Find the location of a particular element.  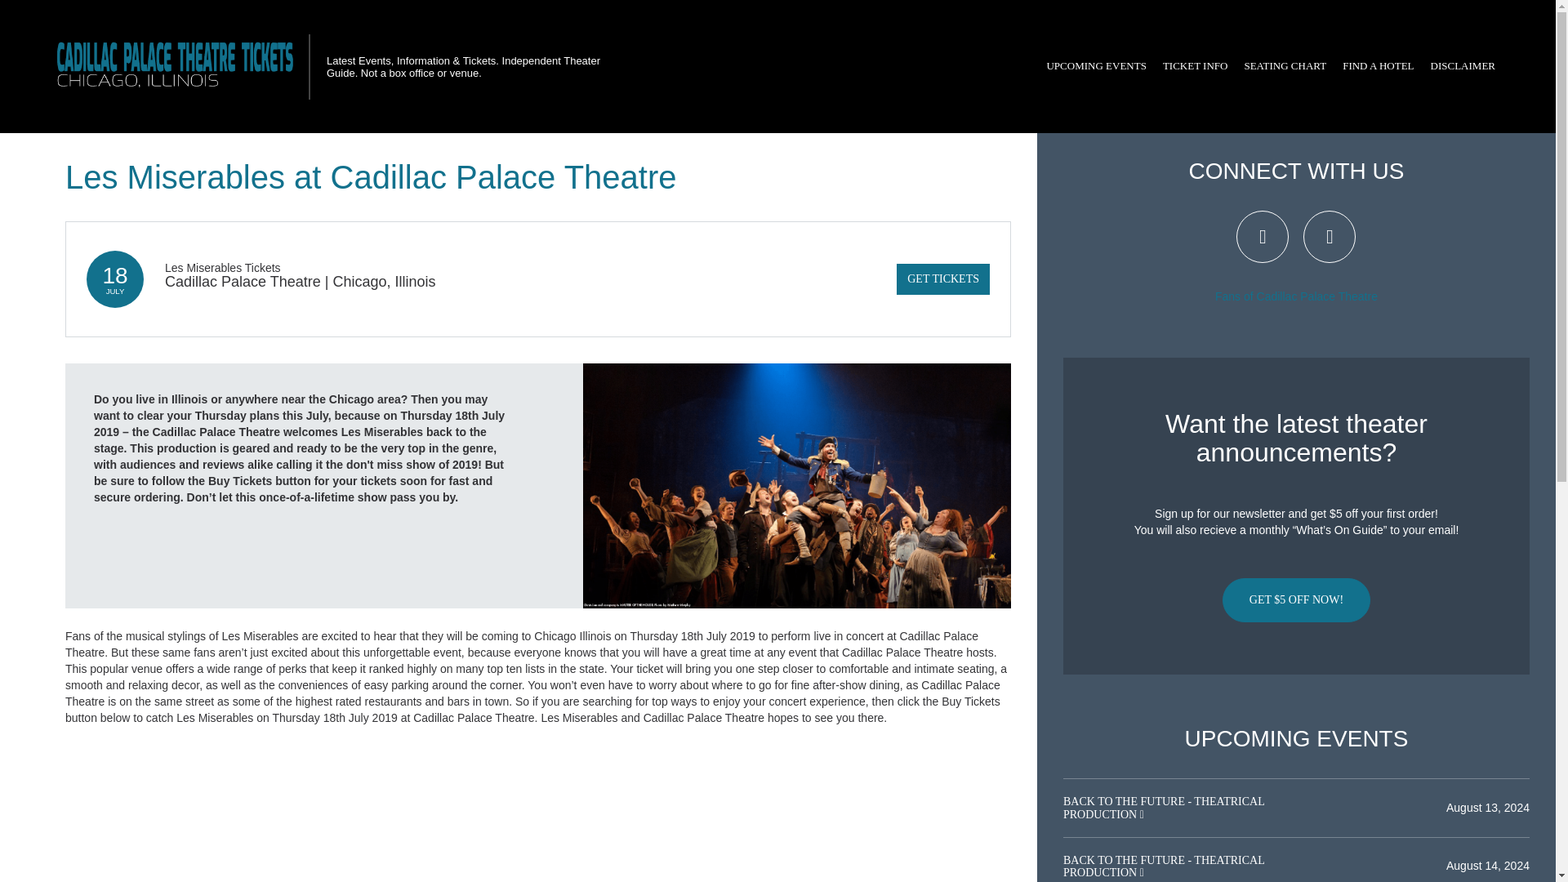

UPCOMING EVENTS is located at coordinates (1096, 66).